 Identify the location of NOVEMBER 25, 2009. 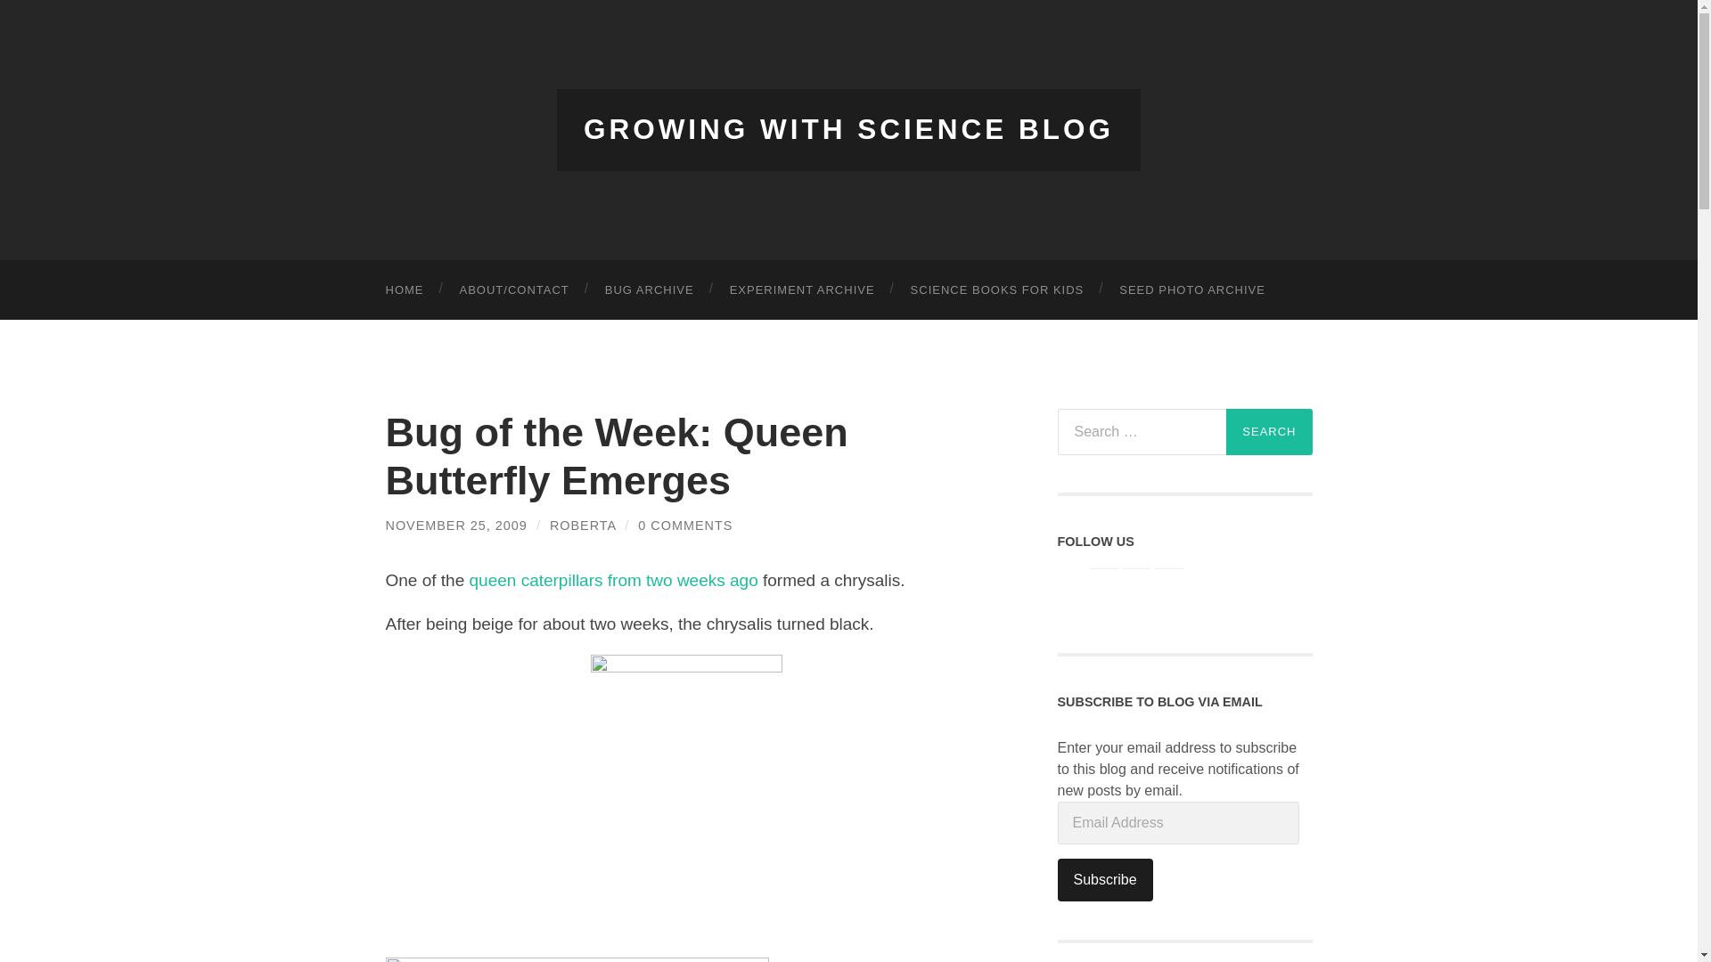
(456, 526).